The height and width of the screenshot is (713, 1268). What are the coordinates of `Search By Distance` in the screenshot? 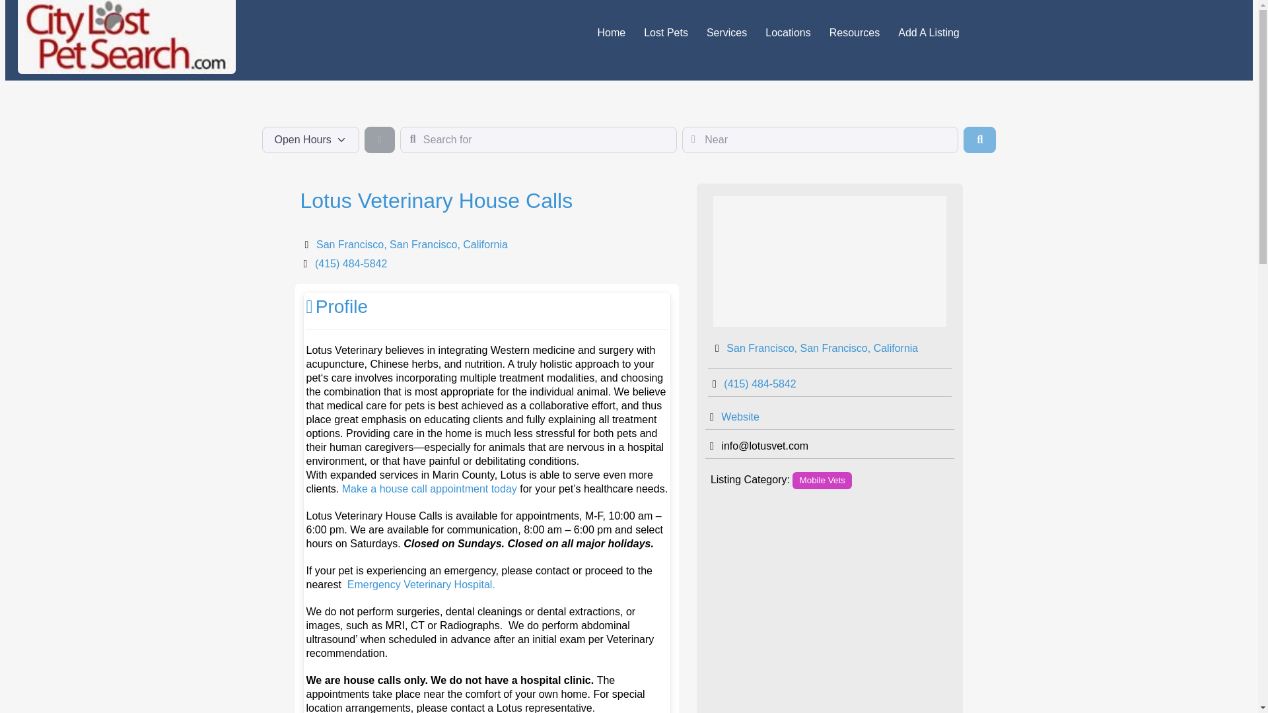 It's located at (379, 140).